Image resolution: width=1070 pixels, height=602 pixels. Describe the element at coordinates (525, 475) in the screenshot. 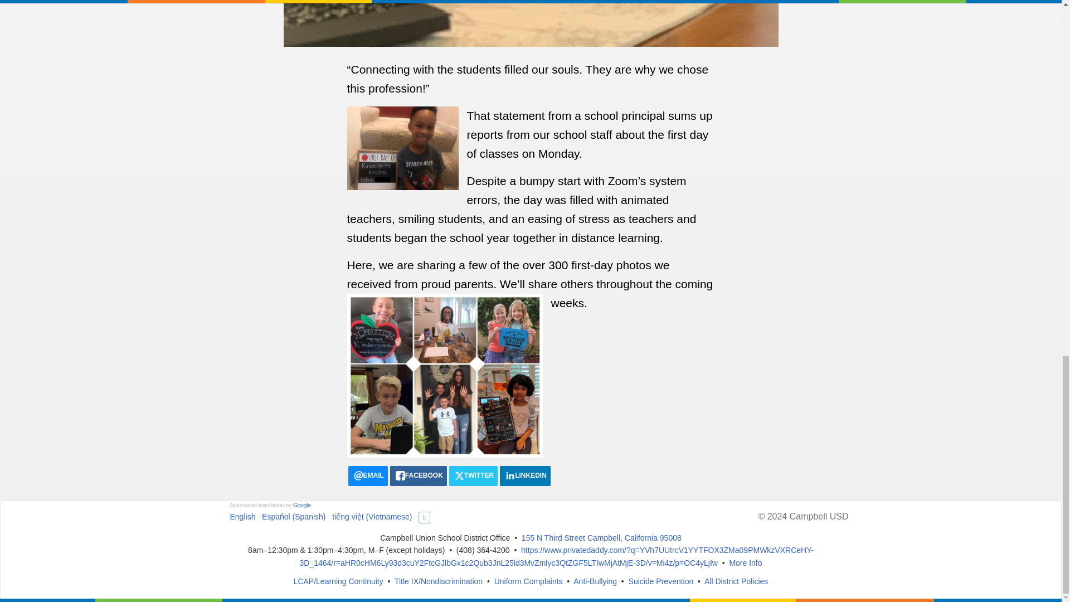

I see `Share on Linkedin` at that location.